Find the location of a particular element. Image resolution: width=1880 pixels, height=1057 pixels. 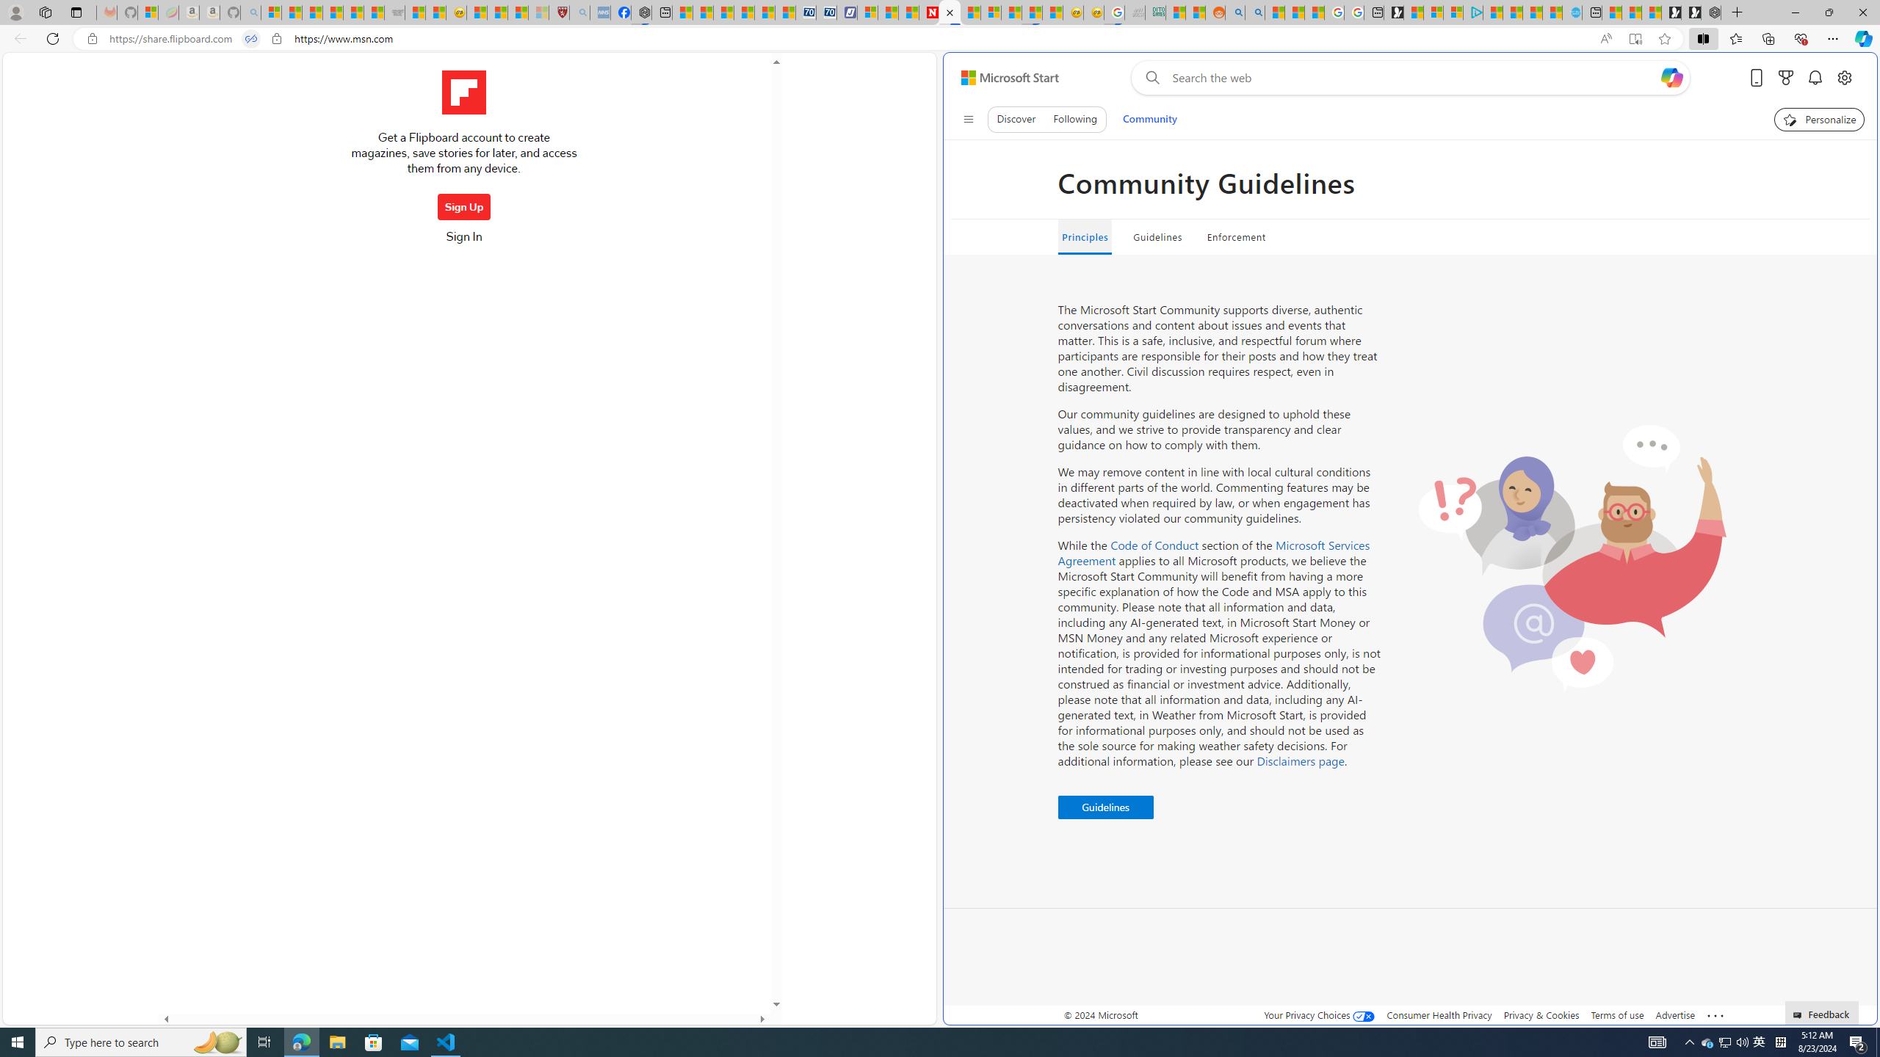

Open settings is located at coordinates (1843, 78).